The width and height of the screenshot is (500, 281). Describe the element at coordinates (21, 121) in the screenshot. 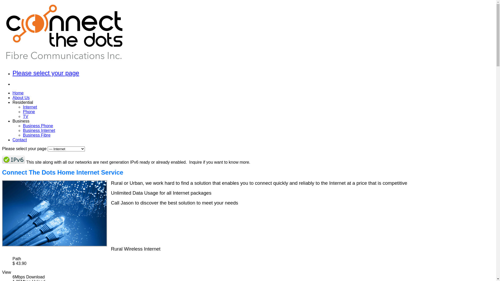

I see `Business` at that location.